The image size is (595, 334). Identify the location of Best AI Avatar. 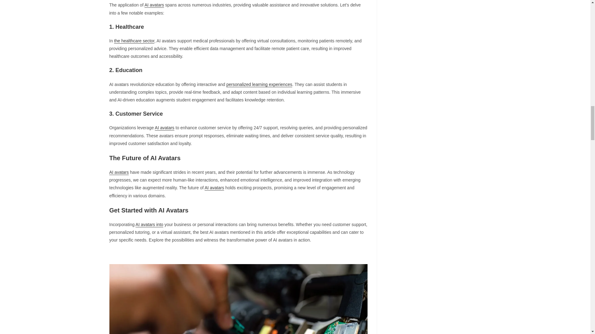
(238, 299).